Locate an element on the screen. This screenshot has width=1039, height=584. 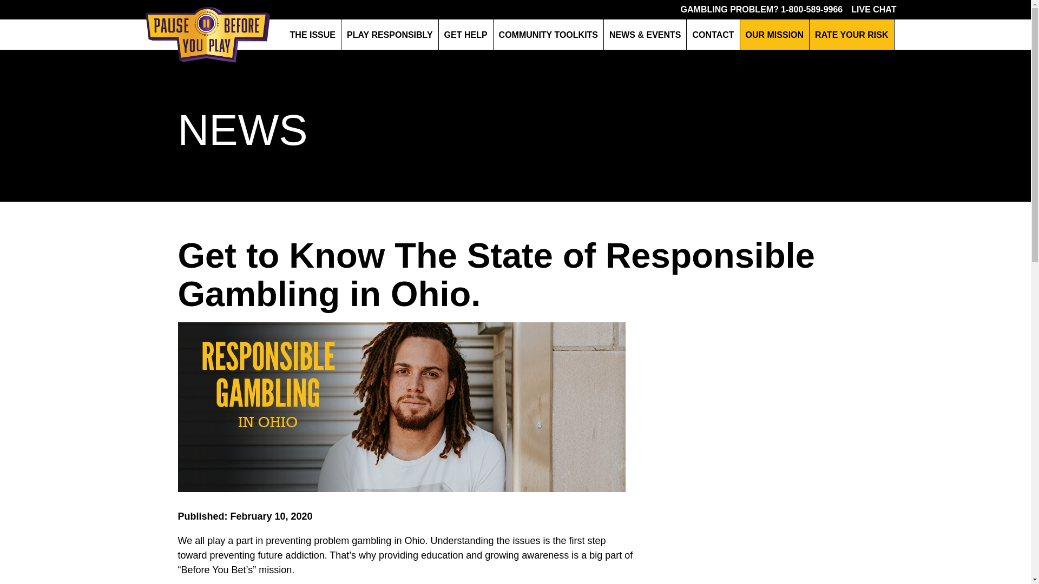
THE ISSUE is located at coordinates (313, 34).